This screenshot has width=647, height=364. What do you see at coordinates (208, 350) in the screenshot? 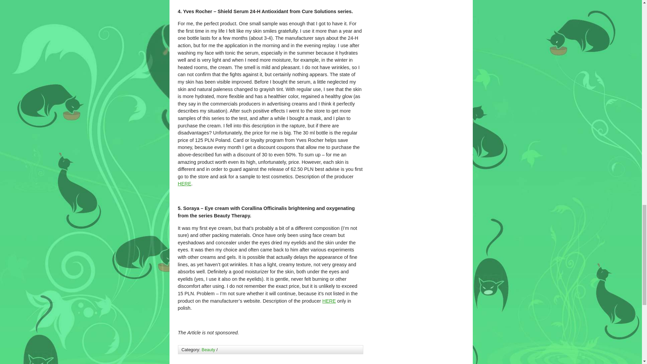
I see `Beauty` at bounding box center [208, 350].